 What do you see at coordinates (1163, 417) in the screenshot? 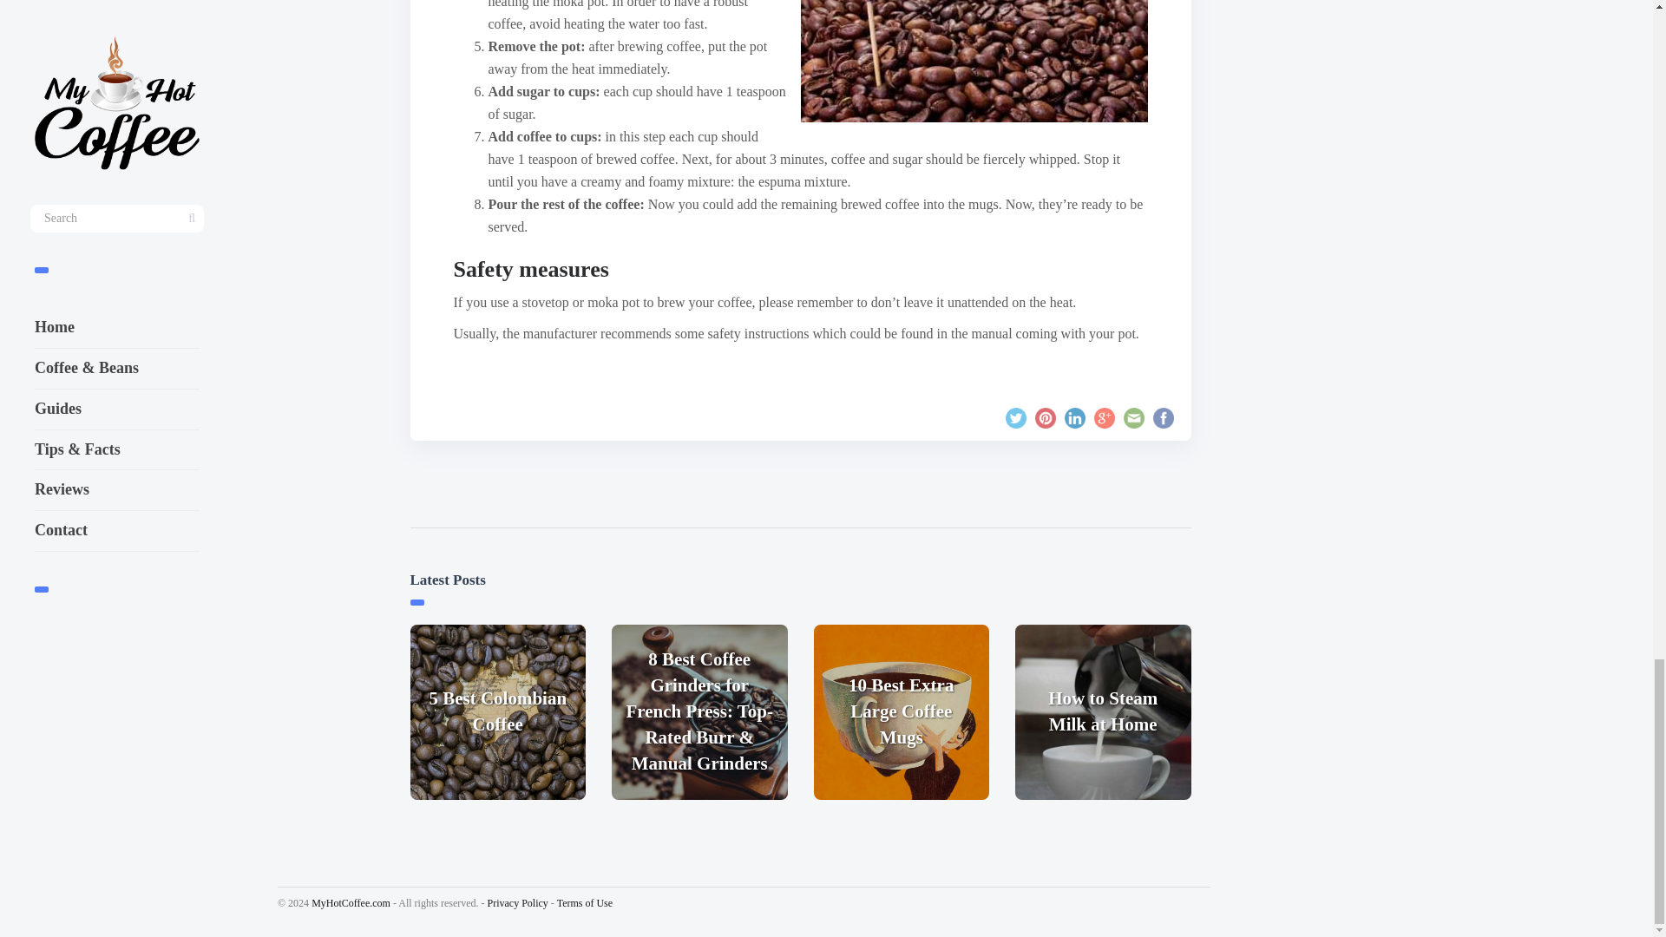
I see `Facebook` at bounding box center [1163, 417].